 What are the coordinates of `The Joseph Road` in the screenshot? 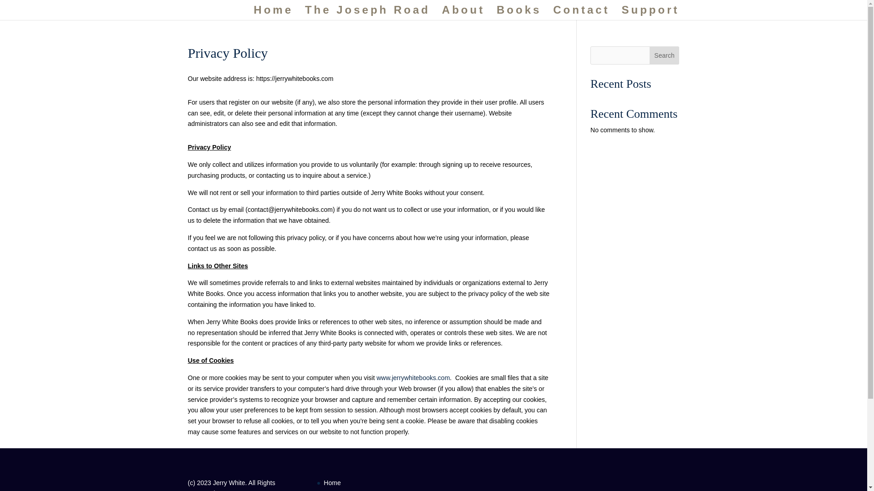 It's located at (367, 14).